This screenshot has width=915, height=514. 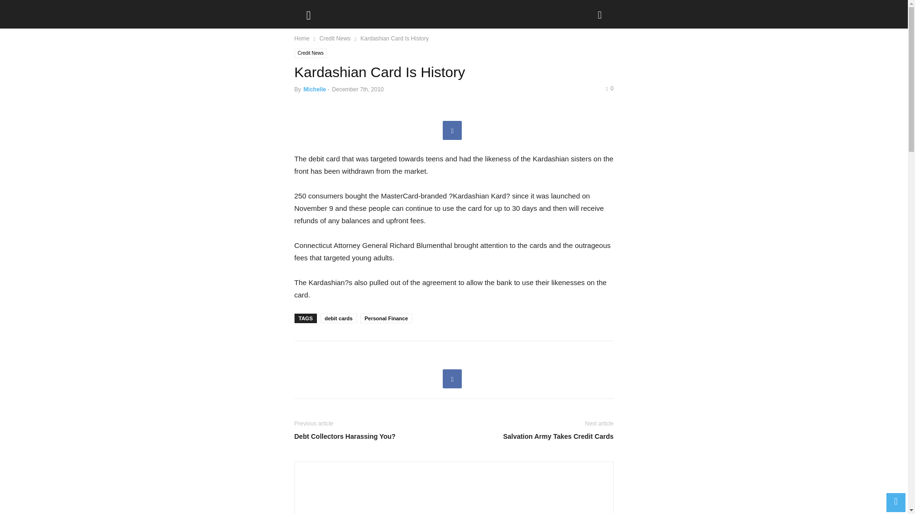 I want to click on Credit News, so click(x=311, y=53).